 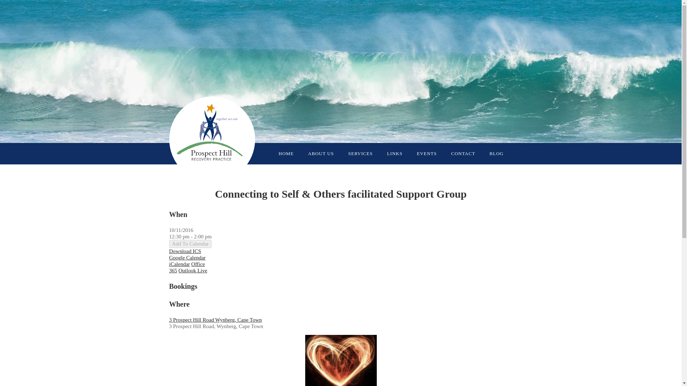 I want to click on ABOUT US, so click(x=321, y=154).